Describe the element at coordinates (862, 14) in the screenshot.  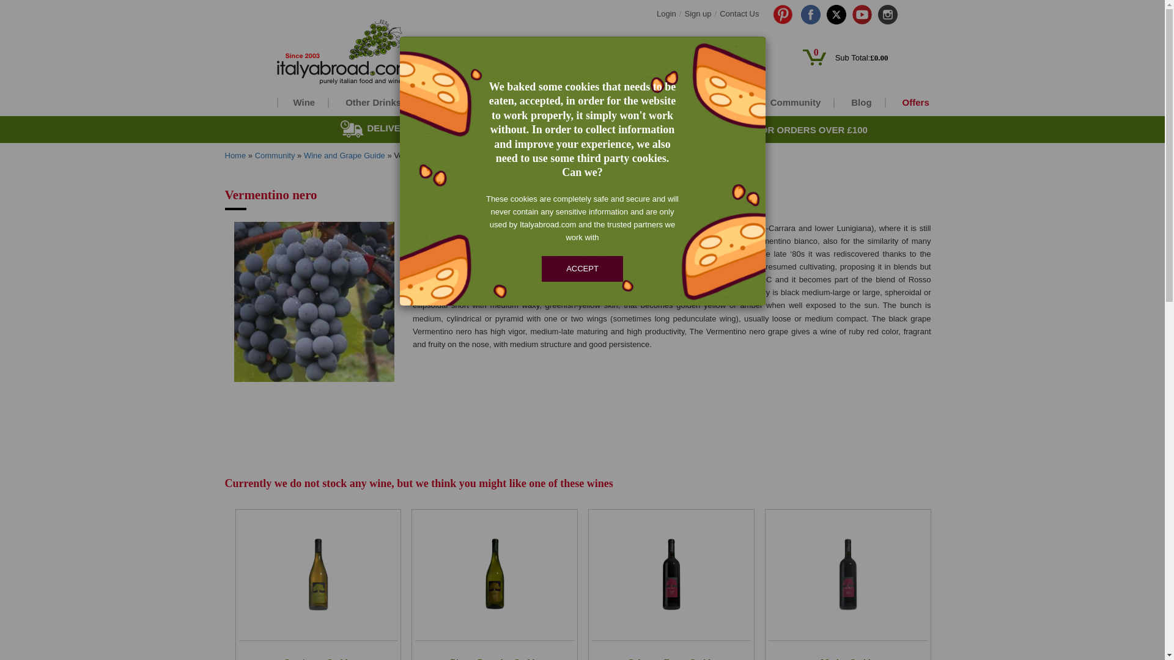
I see `youtube` at that location.